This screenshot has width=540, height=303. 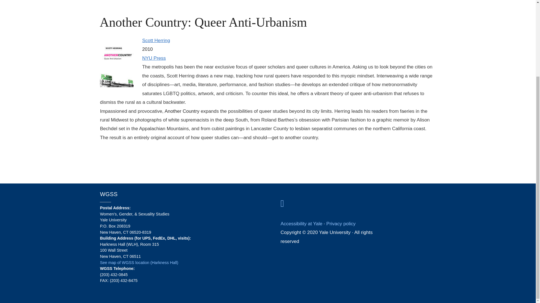 I want to click on Accessibility at Yale, so click(x=301, y=224).